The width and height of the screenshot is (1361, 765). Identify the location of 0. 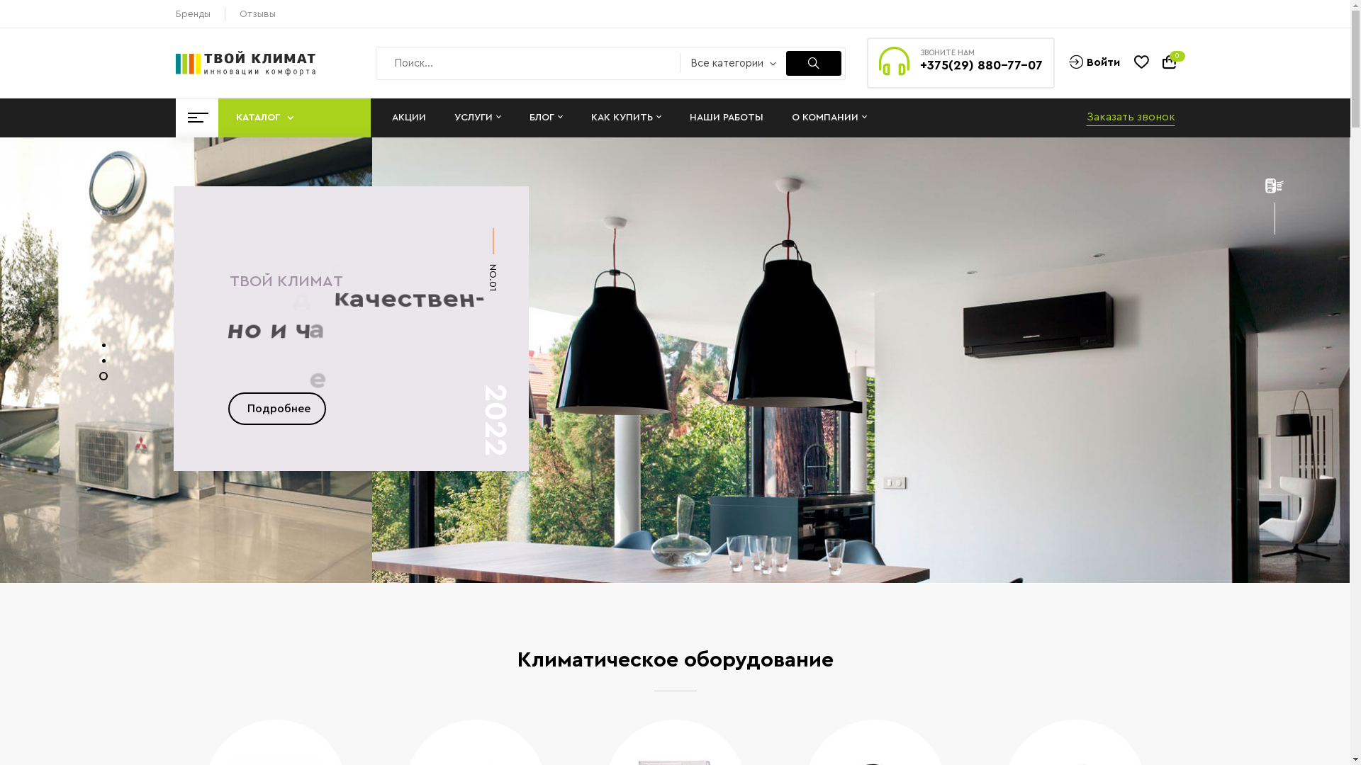
(1169, 64).